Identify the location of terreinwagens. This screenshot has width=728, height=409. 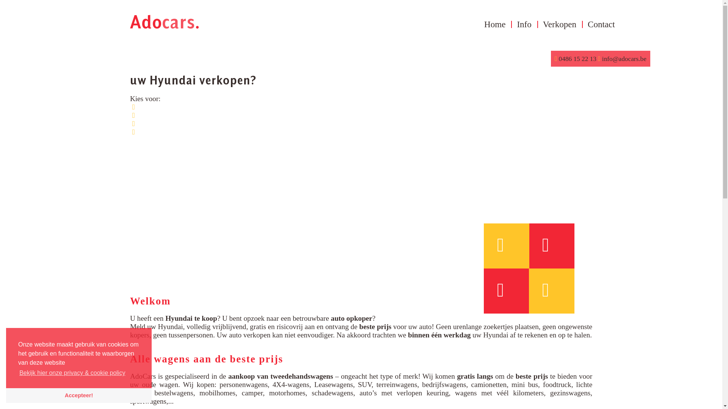
(397, 385).